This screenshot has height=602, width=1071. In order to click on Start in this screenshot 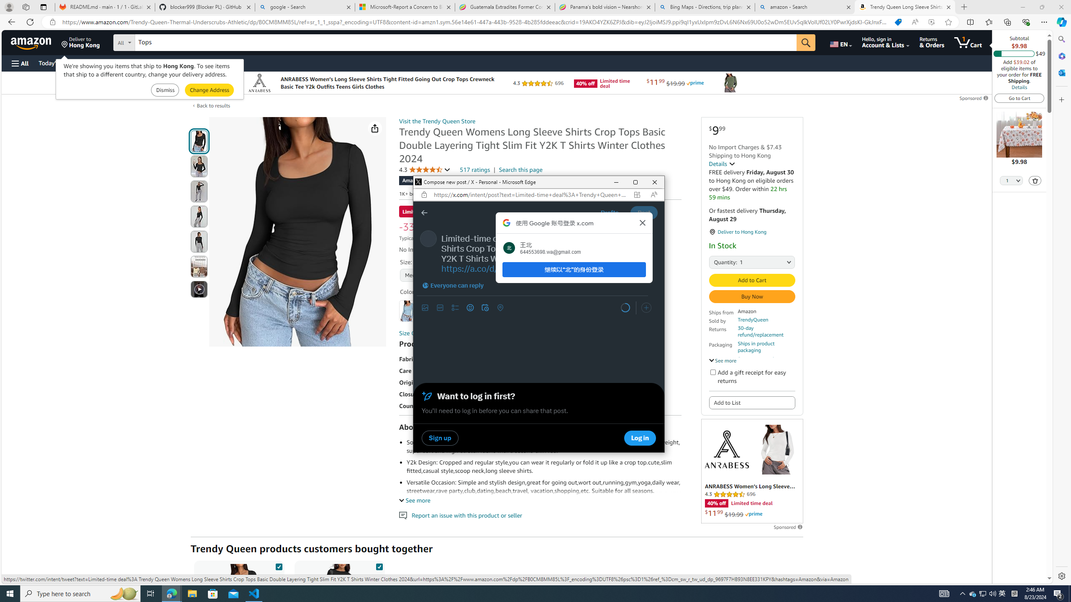, I will do `click(10, 594)`.